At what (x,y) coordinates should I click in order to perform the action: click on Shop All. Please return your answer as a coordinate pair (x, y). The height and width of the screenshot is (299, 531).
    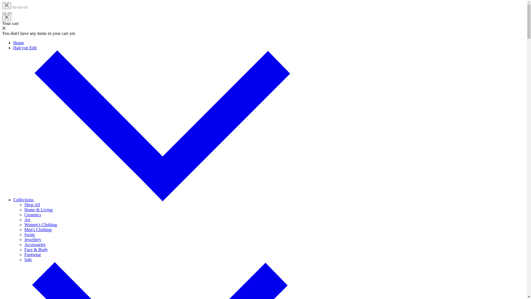
    Looking at the image, I should click on (32, 205).